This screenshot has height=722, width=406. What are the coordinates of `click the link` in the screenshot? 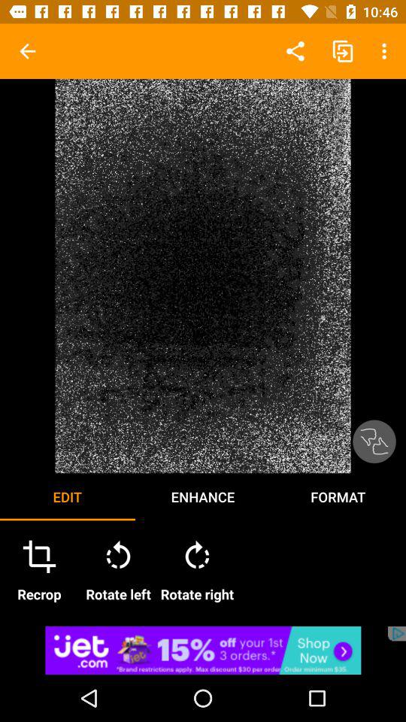 It's located at (203, 650).